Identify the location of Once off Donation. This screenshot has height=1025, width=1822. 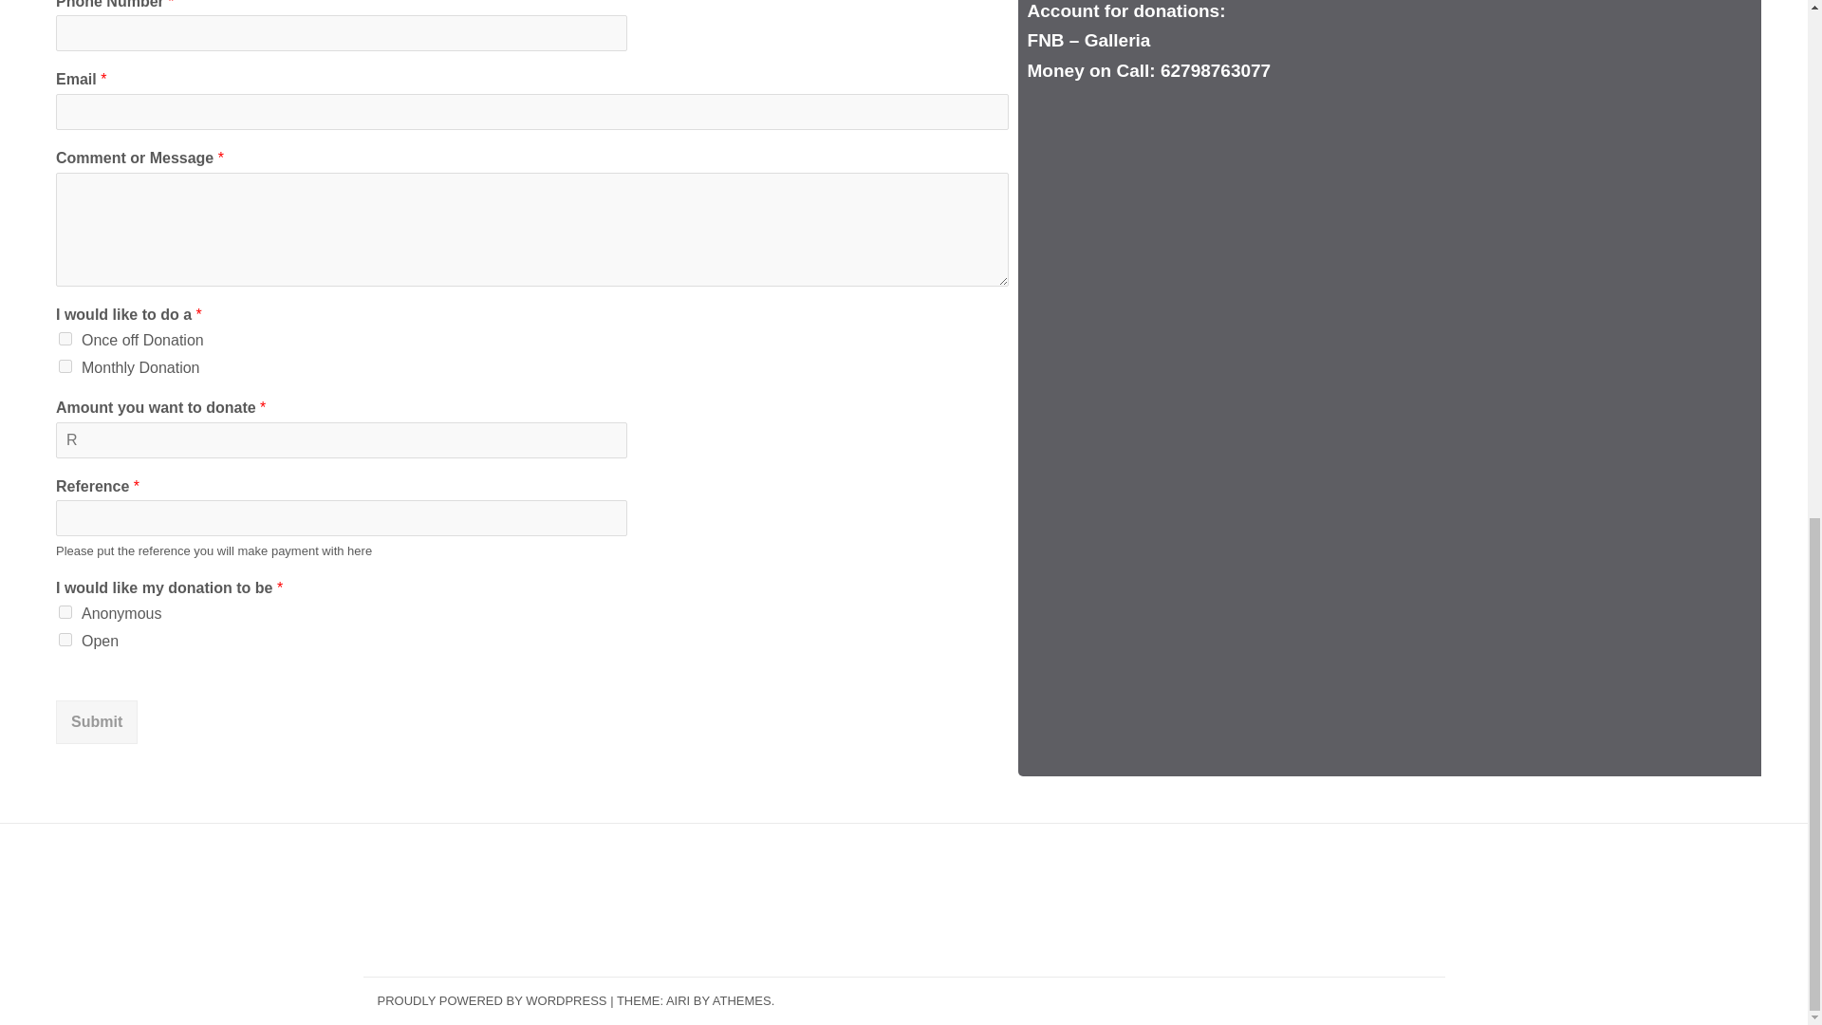
(65, 338).